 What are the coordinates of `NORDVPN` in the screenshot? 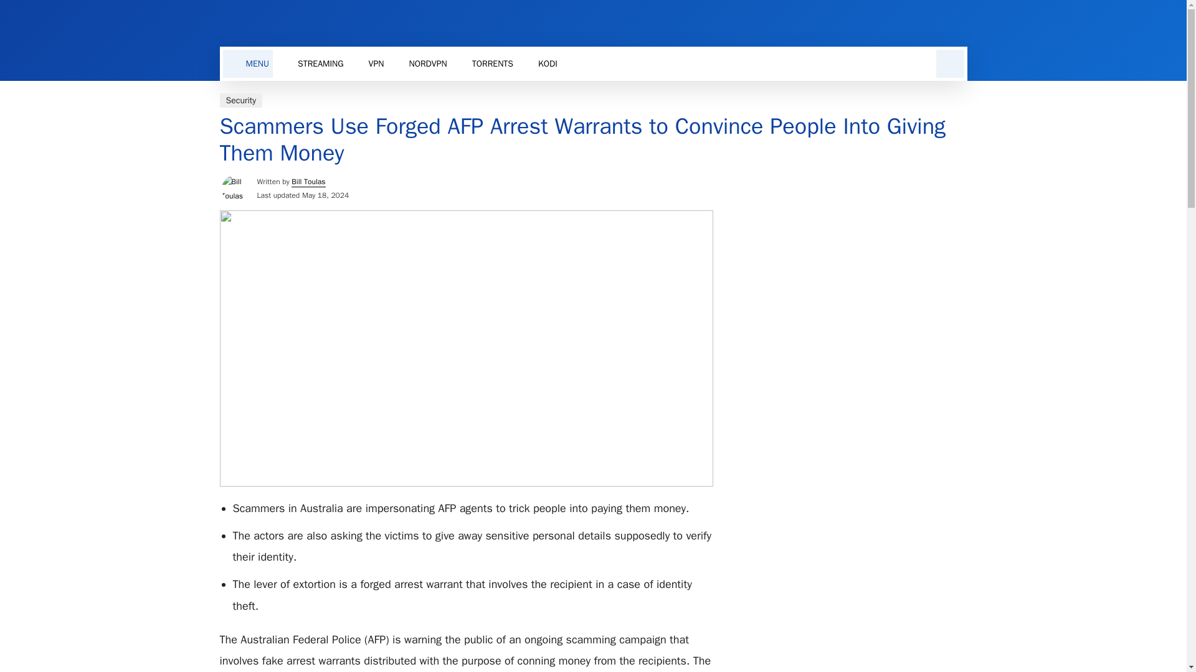 It's located at (427, 63).